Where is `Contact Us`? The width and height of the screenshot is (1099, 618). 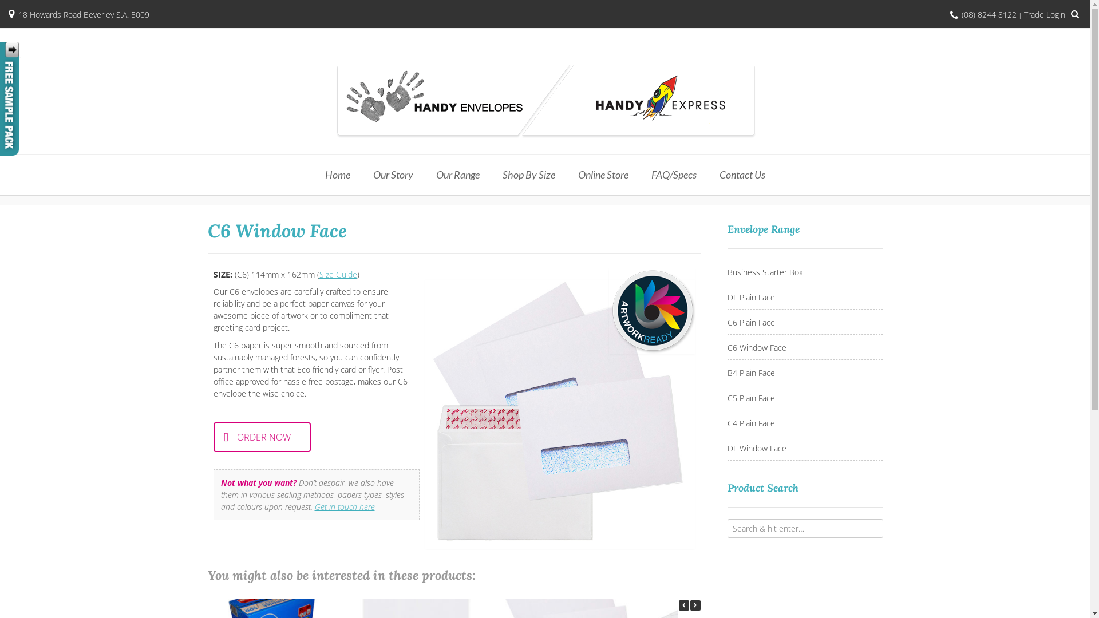 Contact Us is located at coordinates (742, 175).